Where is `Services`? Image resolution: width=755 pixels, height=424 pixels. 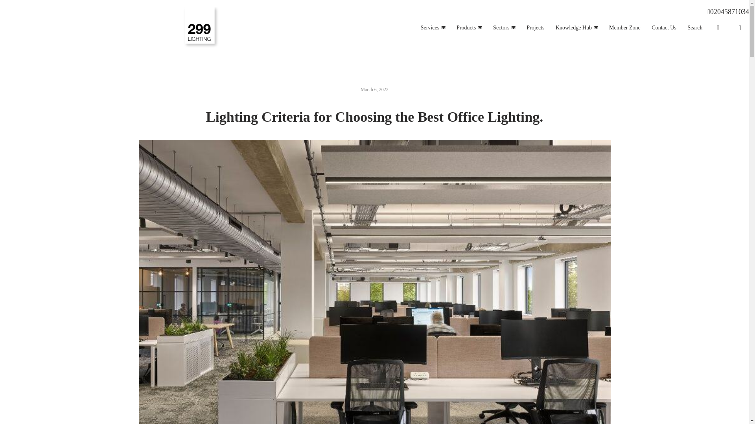 Services is located at coordinates (430, 27).